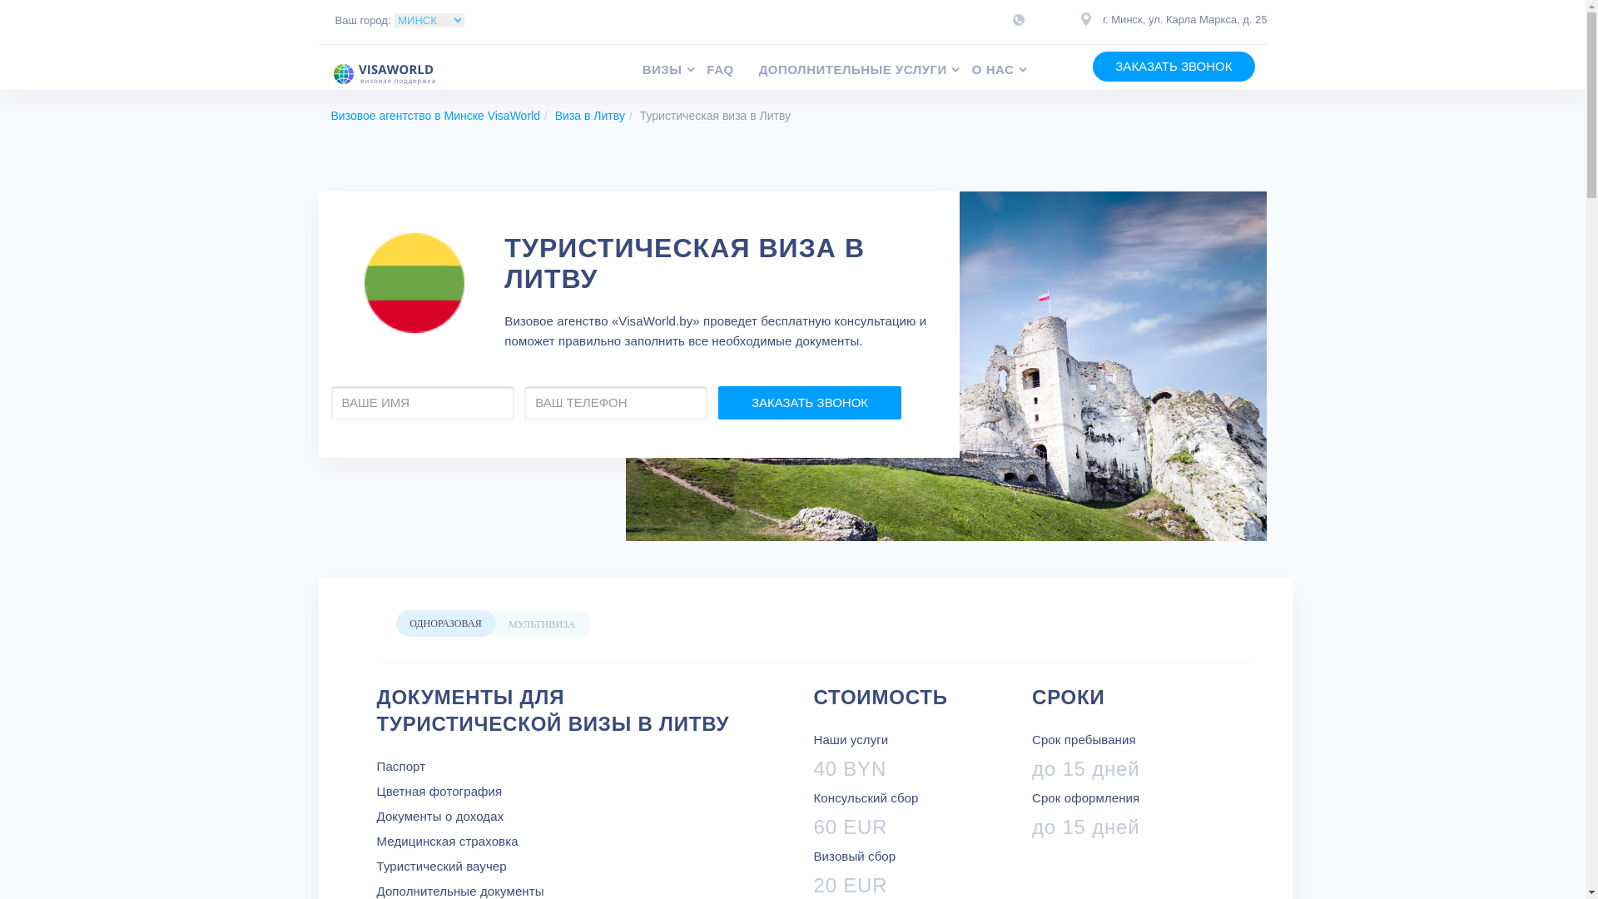 The height and width of the screenshot is (899, 1598). I want to click on FAQ, so click(732, 70).